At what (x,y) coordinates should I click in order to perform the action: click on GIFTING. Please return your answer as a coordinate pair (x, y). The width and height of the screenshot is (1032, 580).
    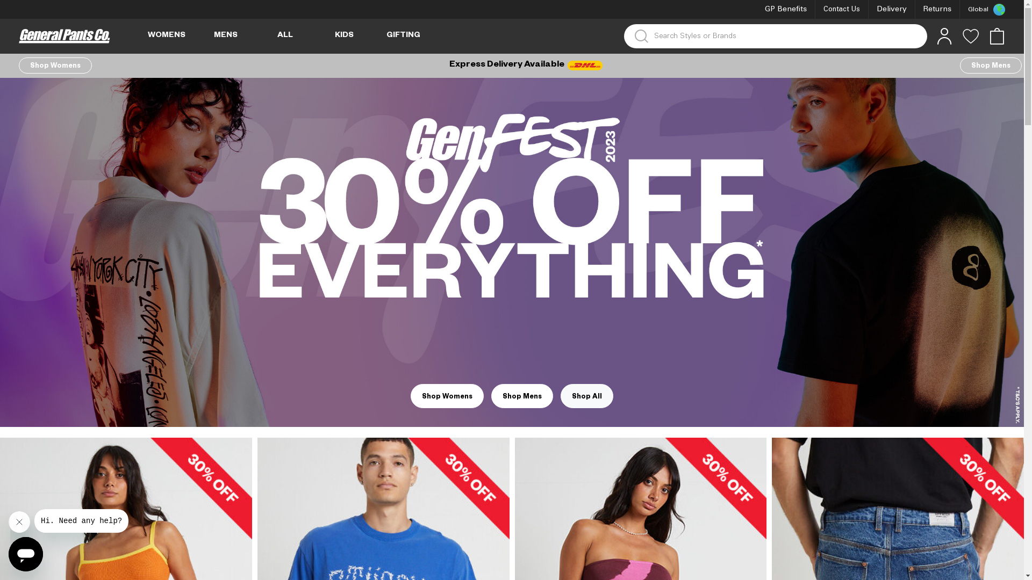
    Looking at the image, I should click on (403, 37).